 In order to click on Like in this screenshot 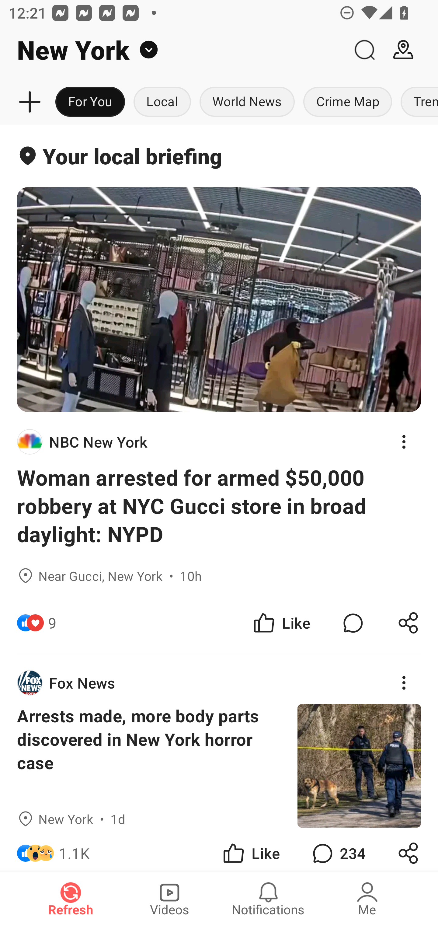, I will do `click(281, 623)`.